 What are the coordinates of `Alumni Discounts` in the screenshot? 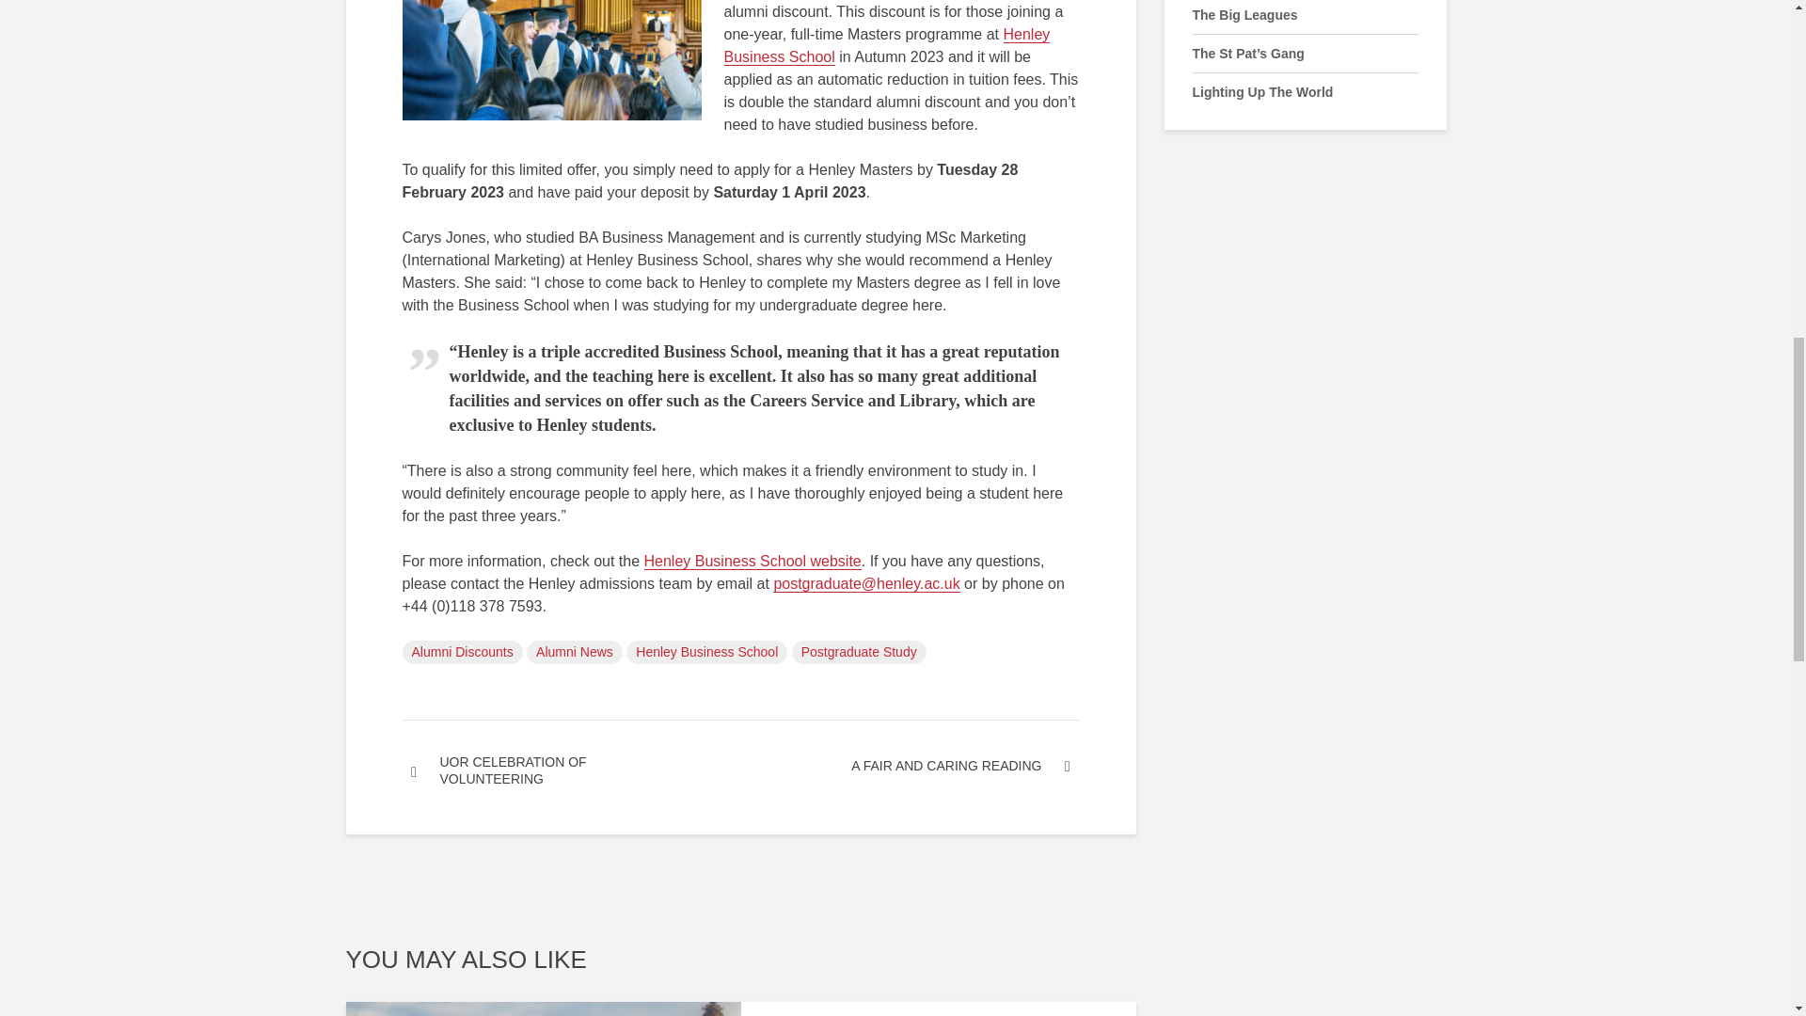 It's located at (463, 653).